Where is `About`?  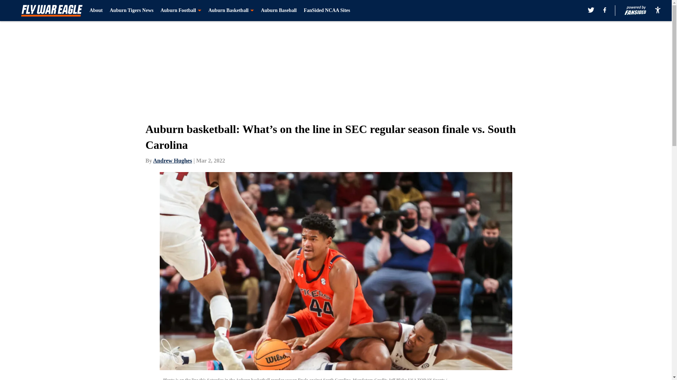
About is located at coordinates (96, 11).